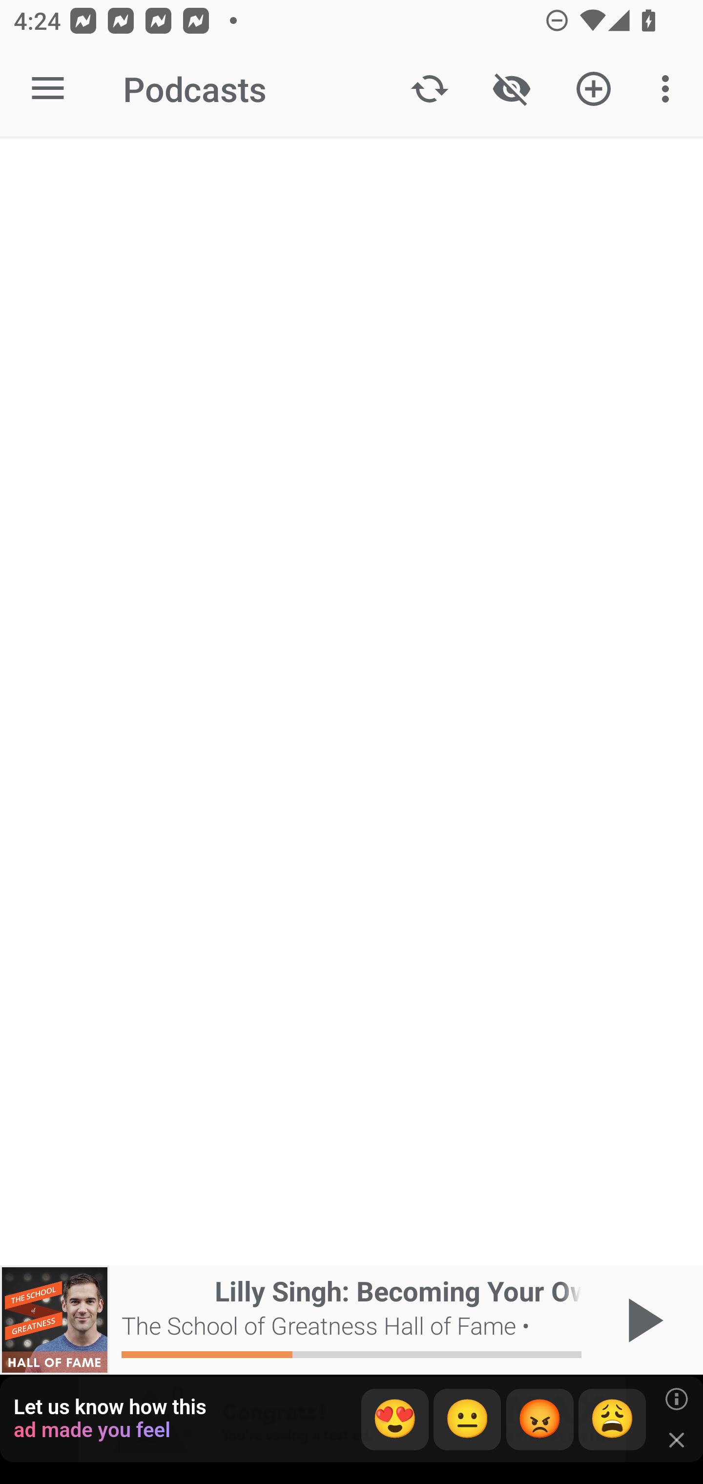 The width and height of the screenshot is (703, 1484). I want to click on 😐, so click(467, 1420).